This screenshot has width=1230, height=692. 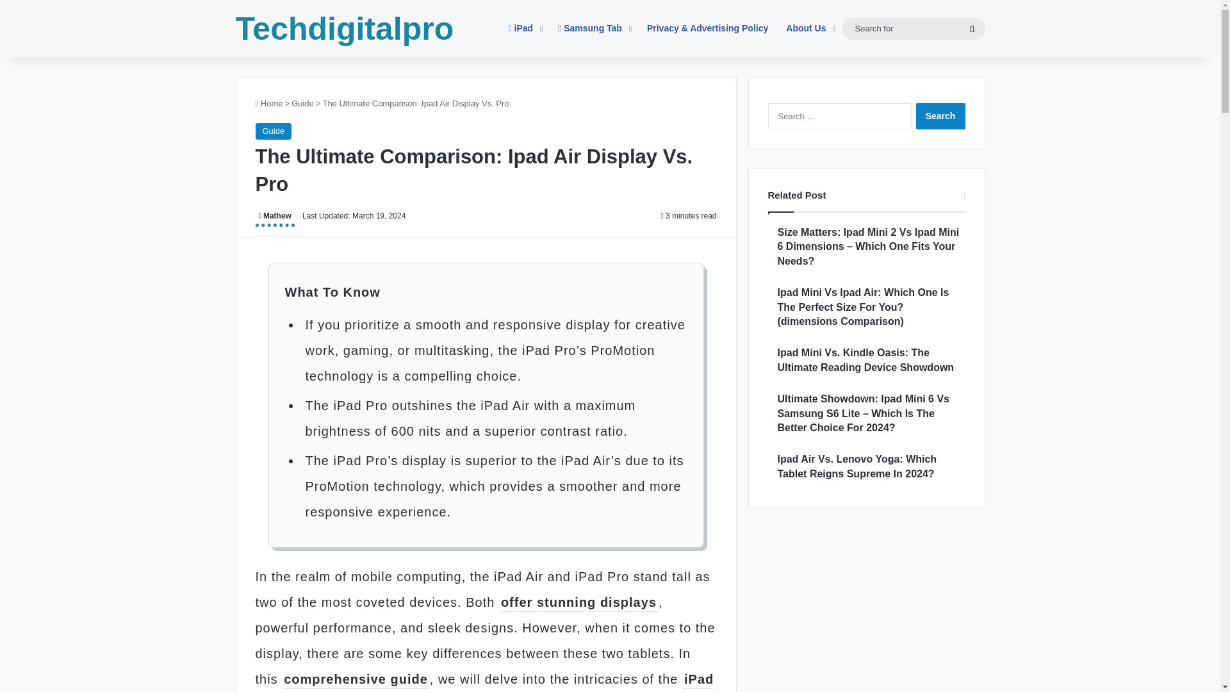 What do you see at coordinates (302, 103) in the screenshot?
I see `Guide` at bounding box center [302, 103].